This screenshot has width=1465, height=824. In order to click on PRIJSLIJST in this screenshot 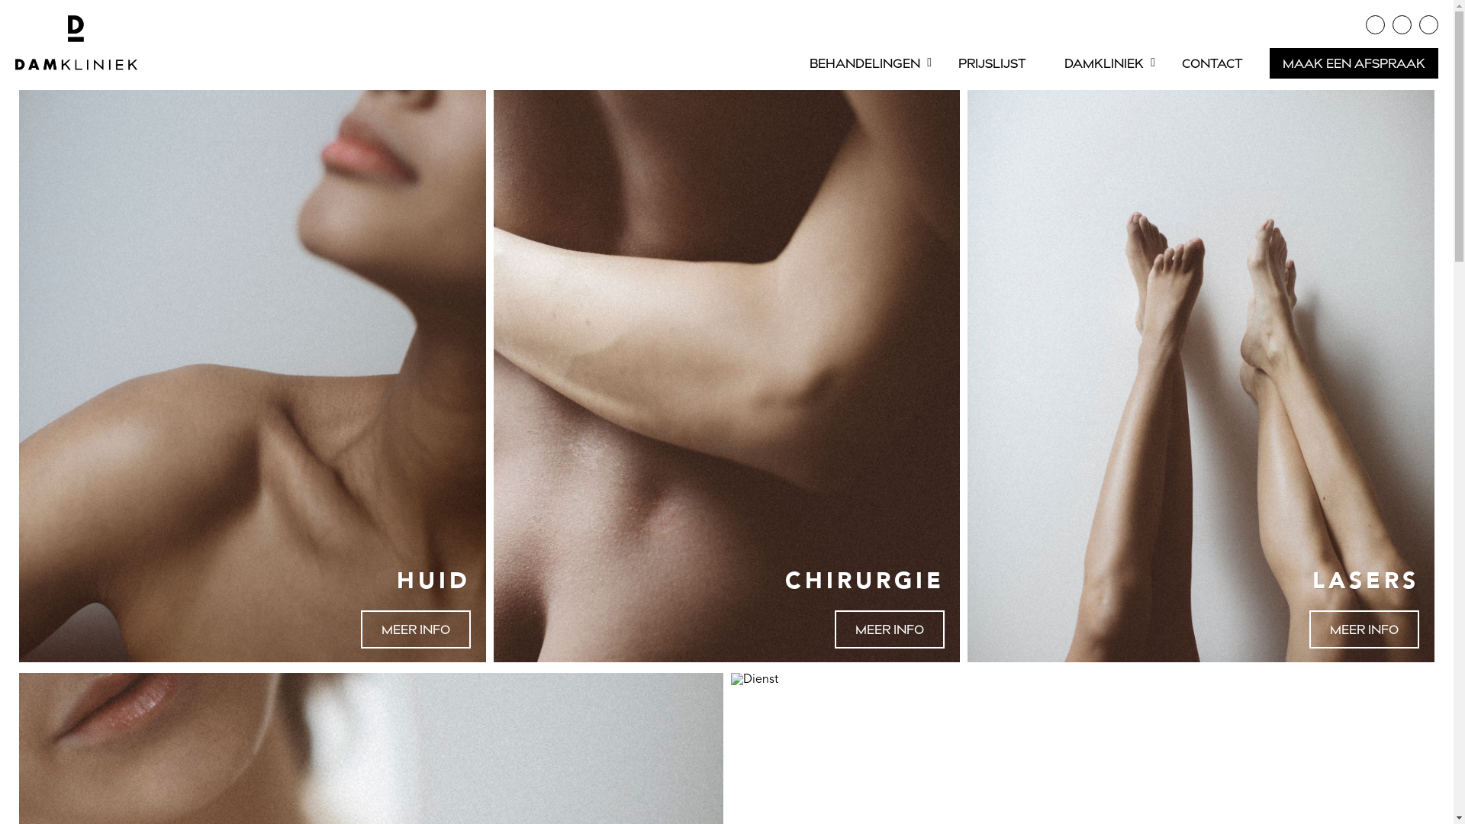, I will do `click(992, 63)`.